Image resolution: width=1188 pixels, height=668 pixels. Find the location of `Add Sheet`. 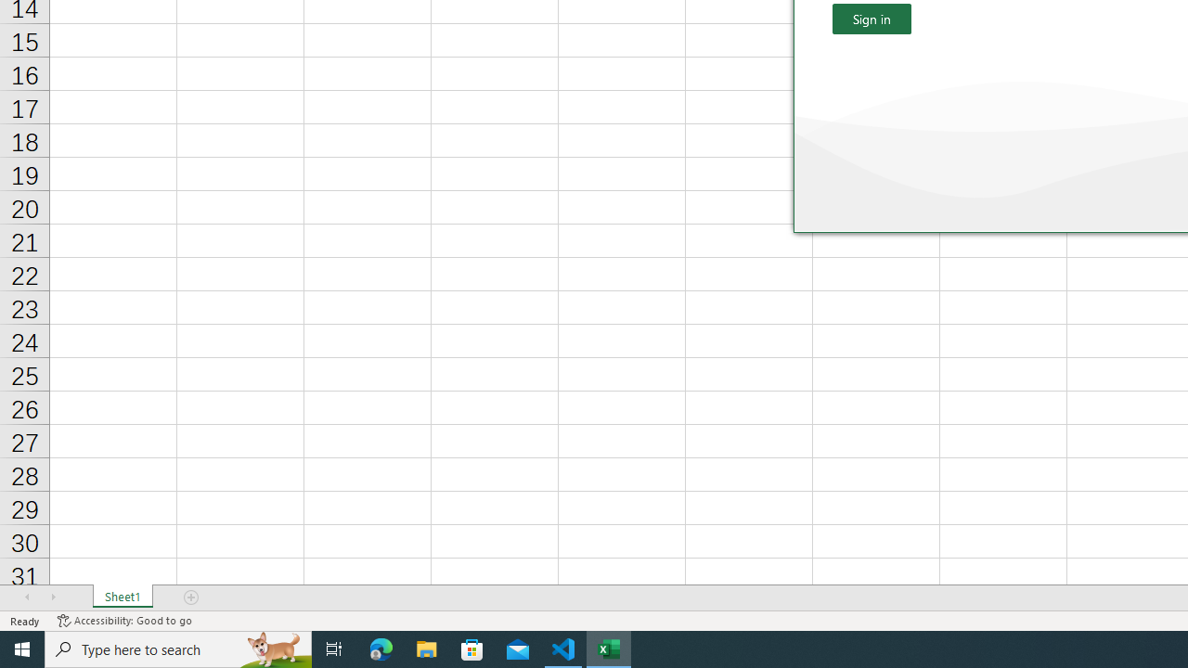

Add Sheet is located at coordinates (192, 597).